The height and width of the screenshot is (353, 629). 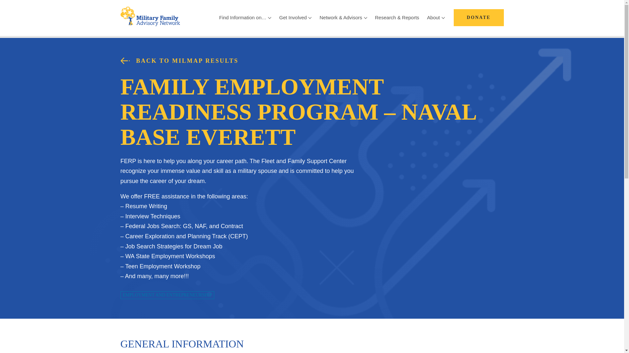 I want to click on Get Involved, so click(x=295, y=18).